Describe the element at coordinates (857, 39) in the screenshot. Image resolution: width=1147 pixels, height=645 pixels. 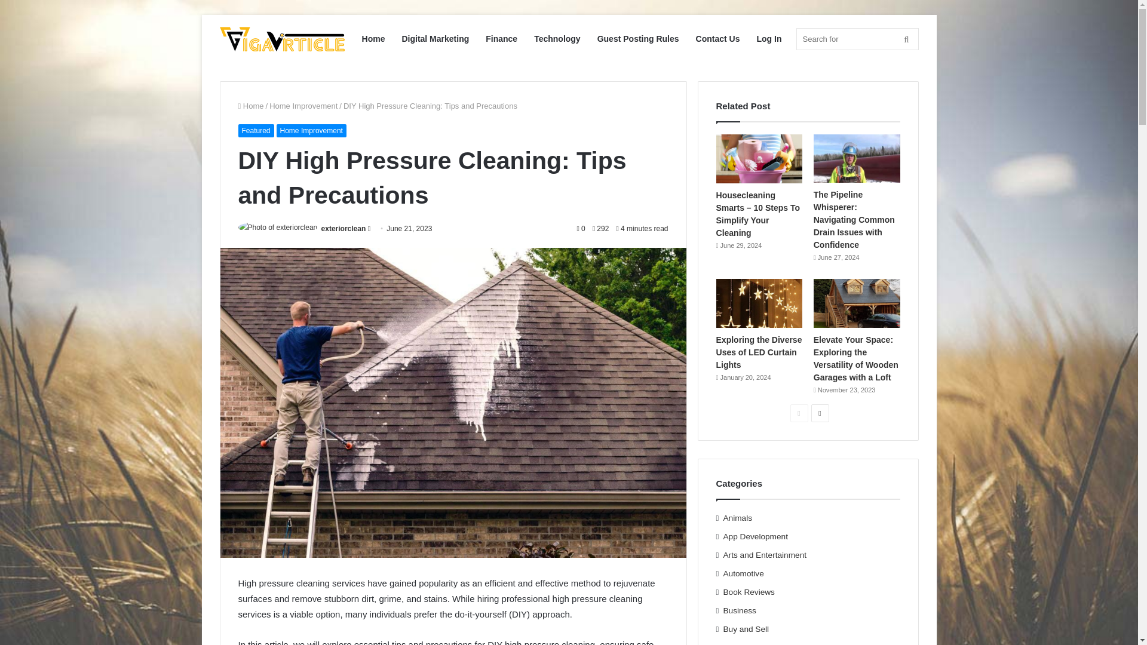
I see `Search for` at that location.